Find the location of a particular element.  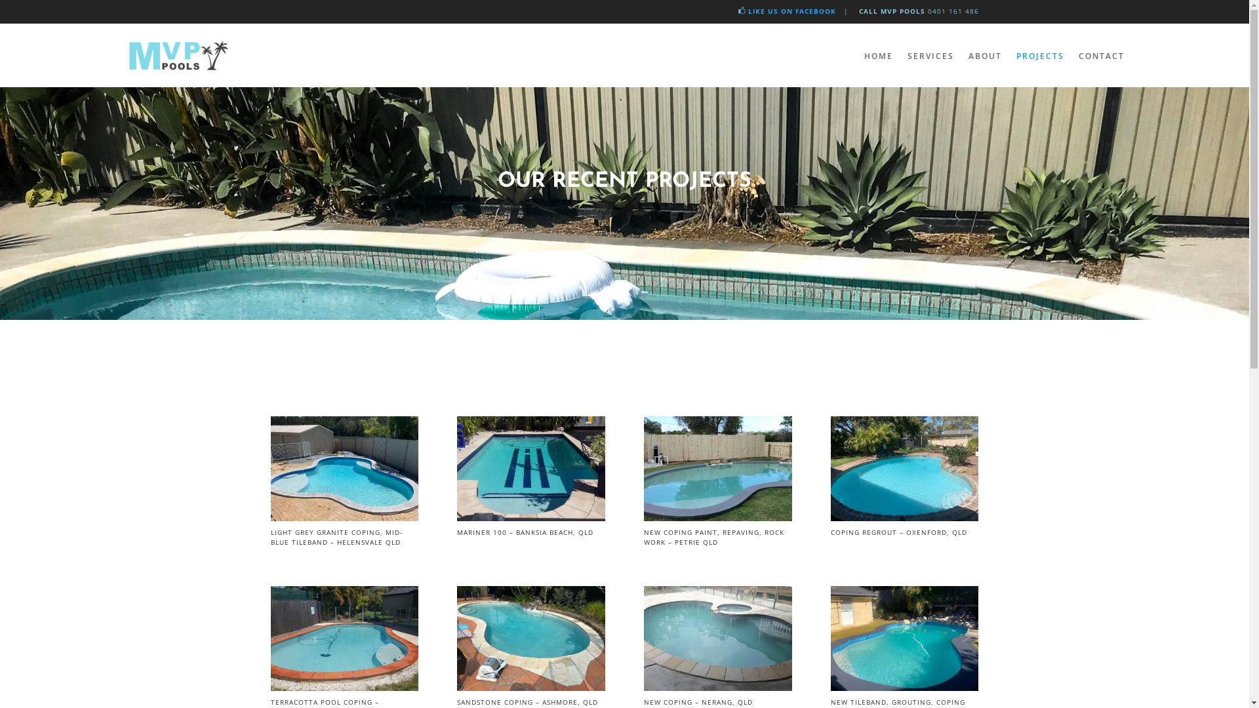

SERVICES is located at coordinates (931, 56).